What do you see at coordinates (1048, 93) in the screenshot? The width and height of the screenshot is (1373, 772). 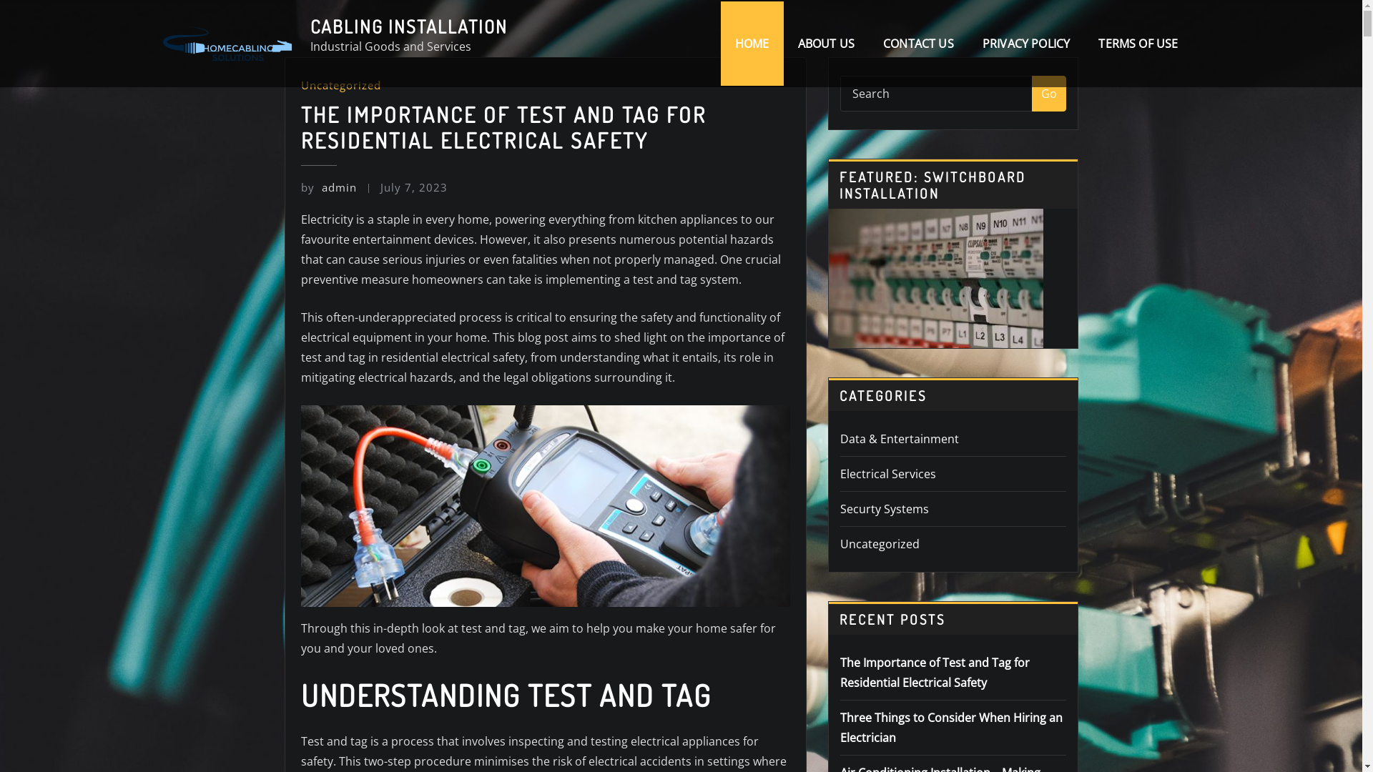 I see `Go` at bounding box center [1048, 93].